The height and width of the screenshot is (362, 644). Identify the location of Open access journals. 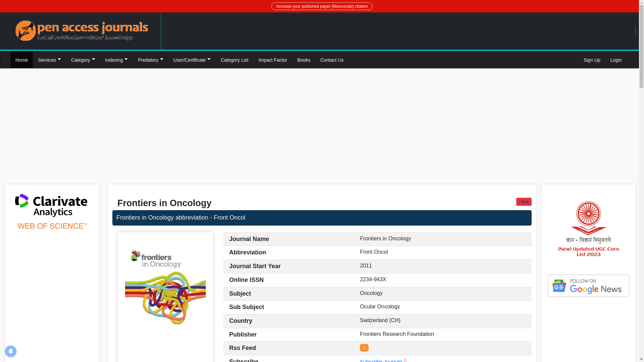
(82, 31).